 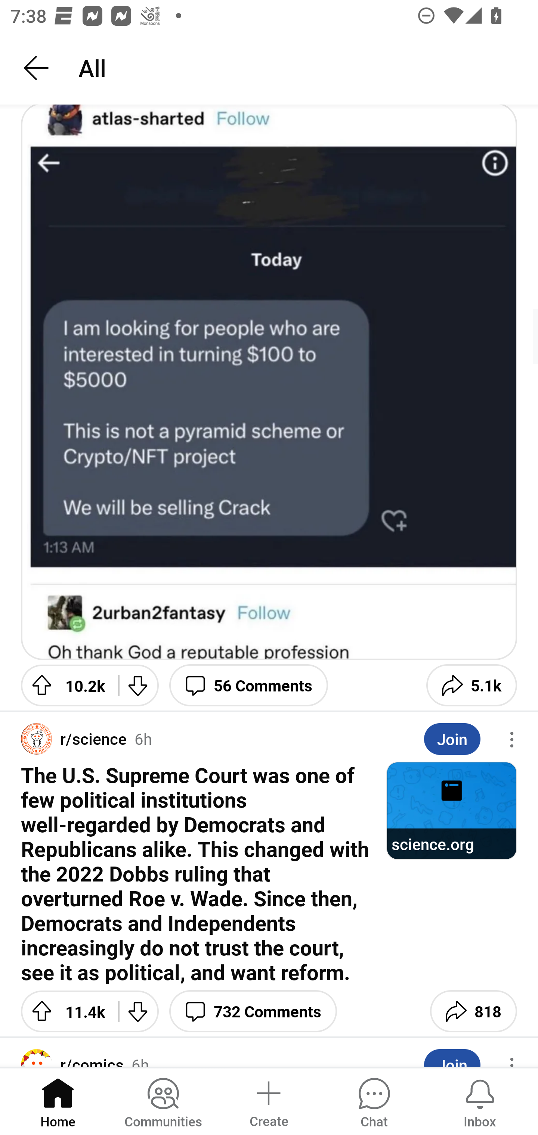 I want to click on Image, so click(x=269, y=382).